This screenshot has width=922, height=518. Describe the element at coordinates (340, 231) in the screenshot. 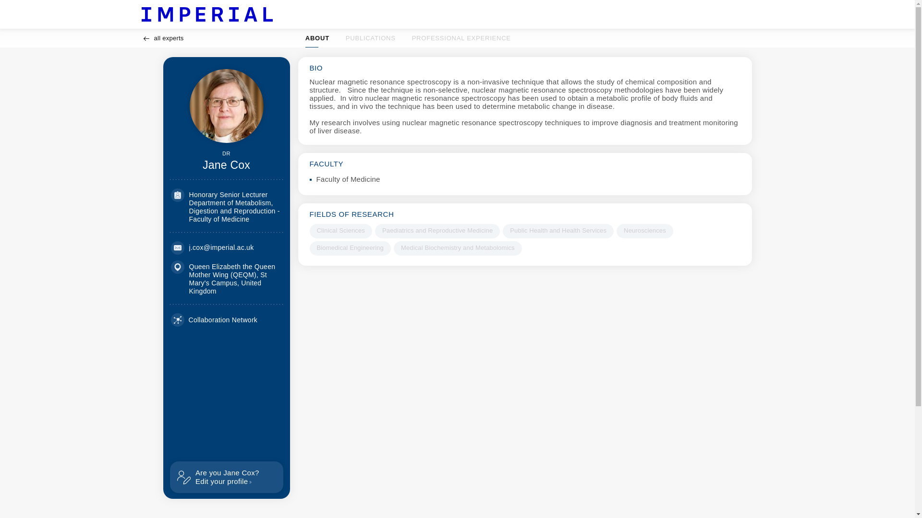

I see `Clinical Sciences` at that location.